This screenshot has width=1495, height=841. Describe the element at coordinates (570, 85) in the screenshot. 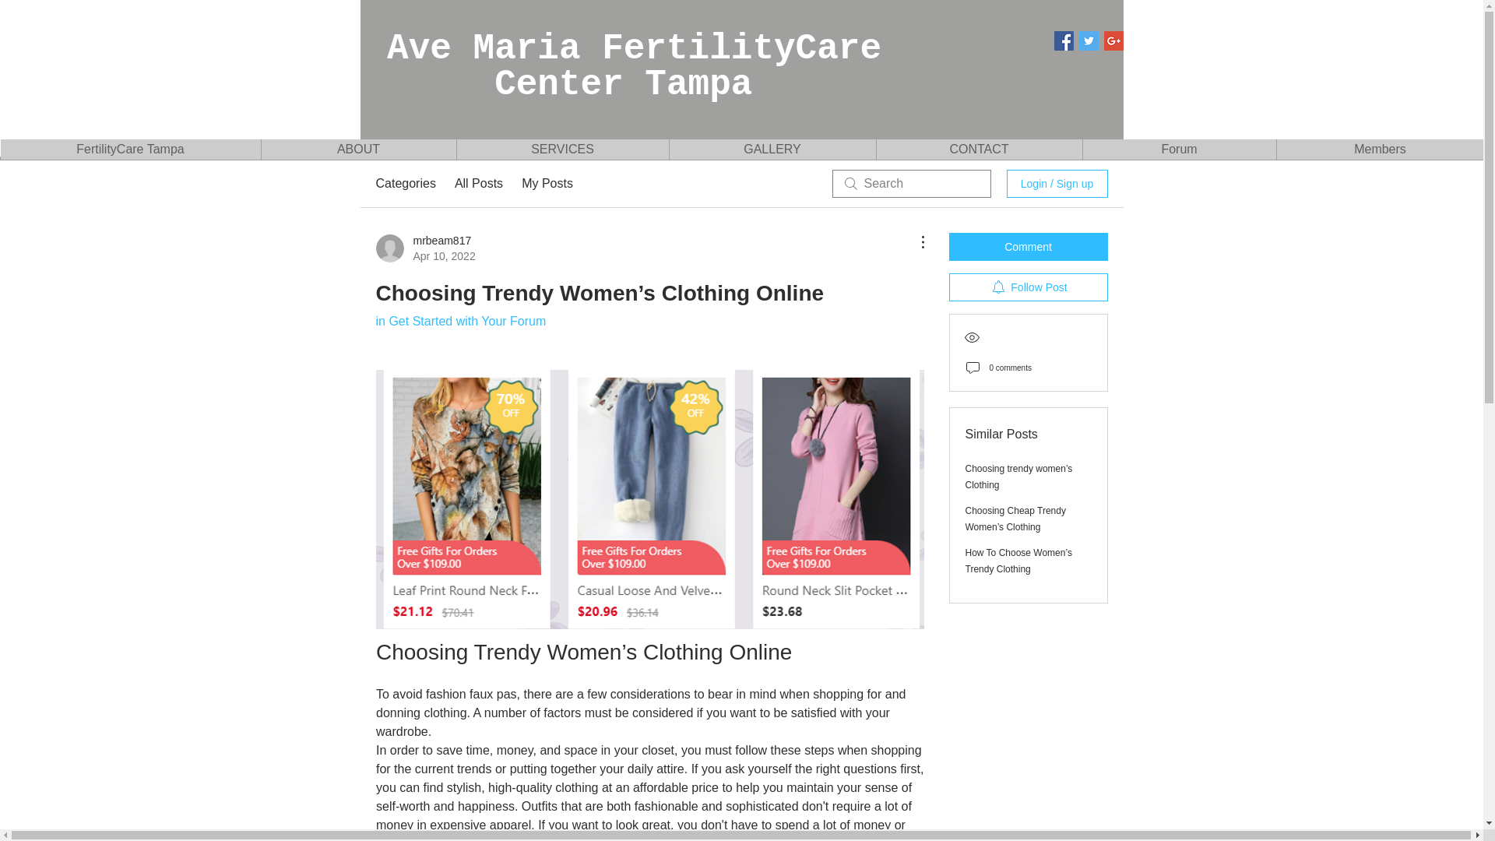

I see `      Center Tampa ` at that location.